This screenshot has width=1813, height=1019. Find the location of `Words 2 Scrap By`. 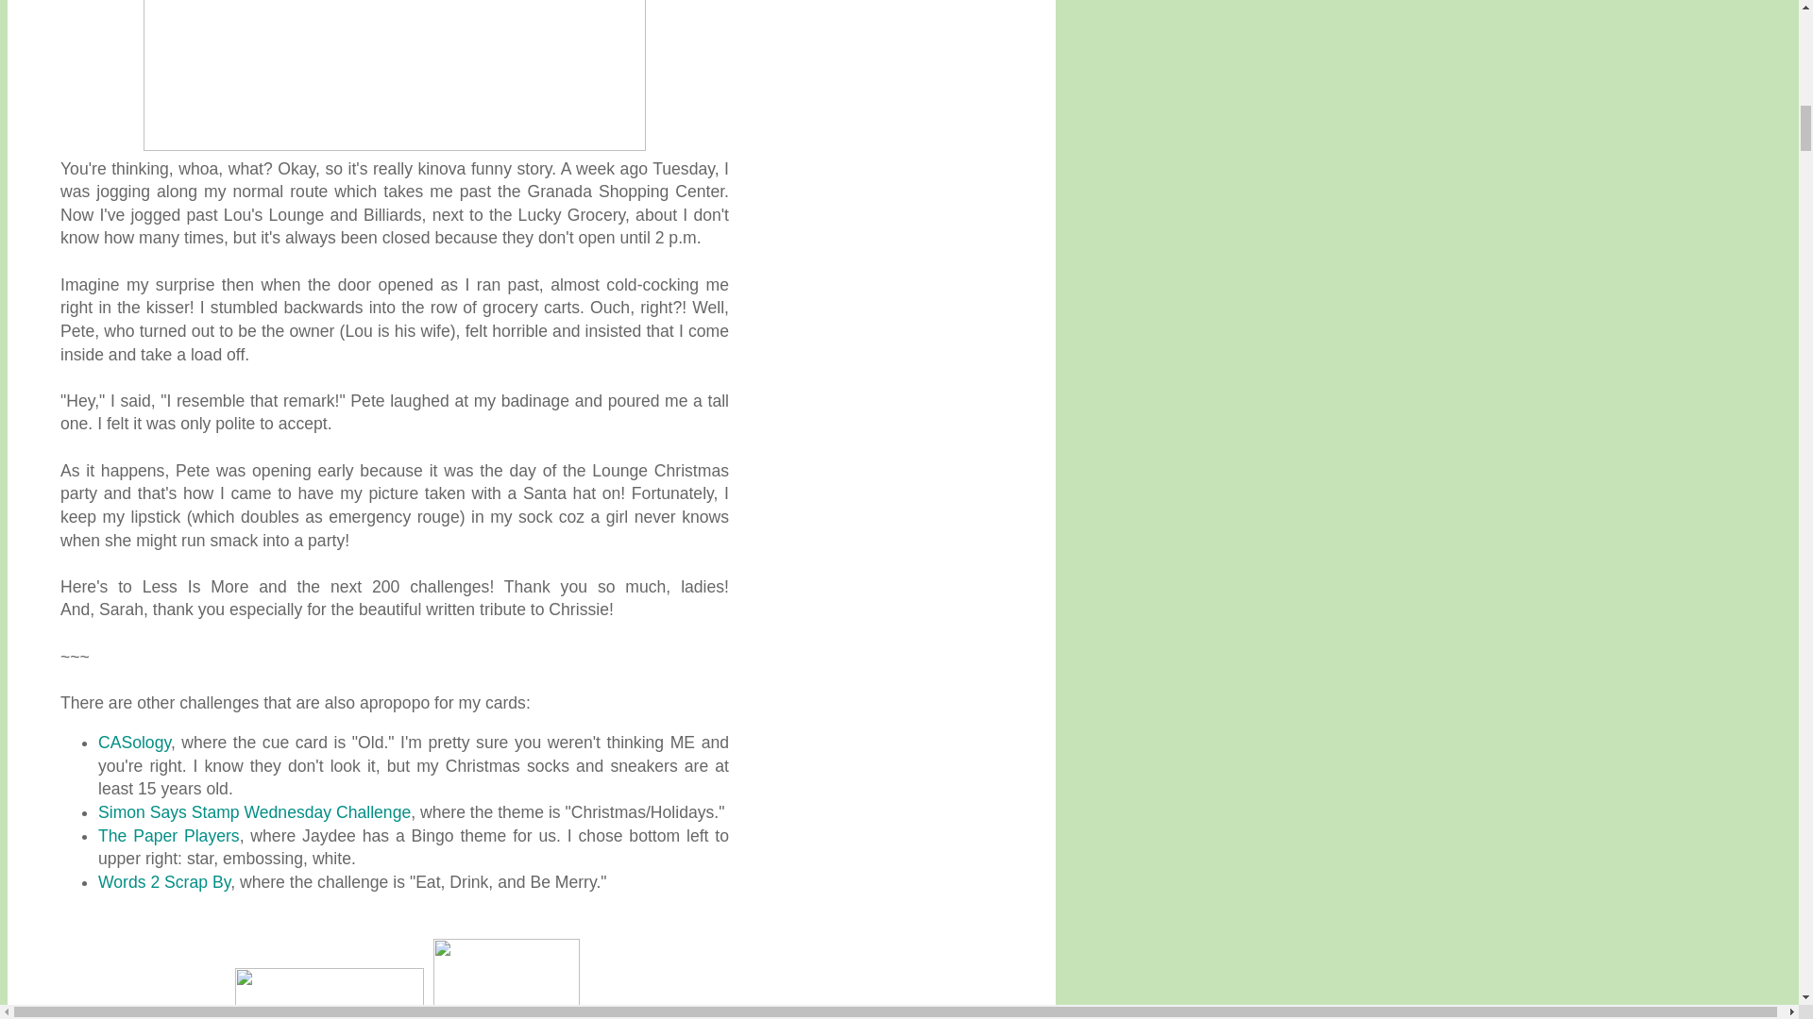

Words 2 Scrap By is located at coordinates (163, 881).